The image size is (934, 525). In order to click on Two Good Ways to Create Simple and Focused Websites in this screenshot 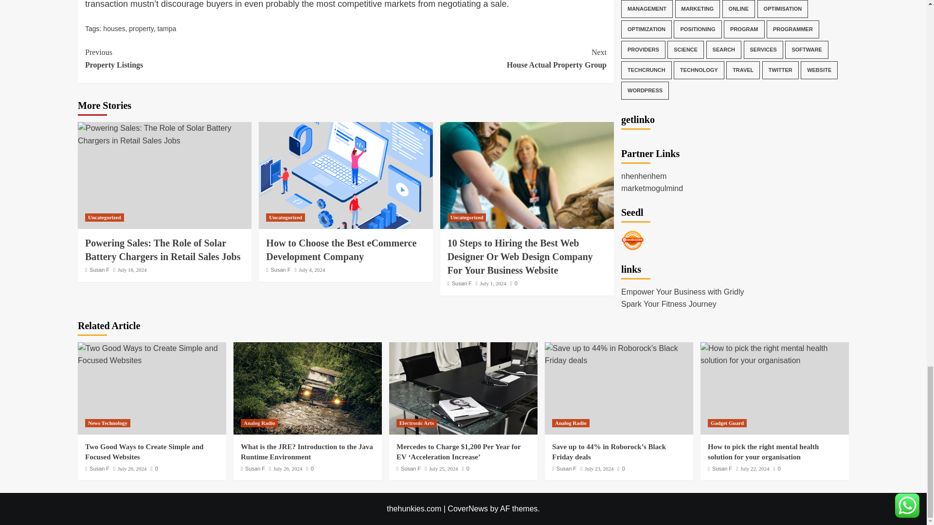, I will do `click(286, 217)`.